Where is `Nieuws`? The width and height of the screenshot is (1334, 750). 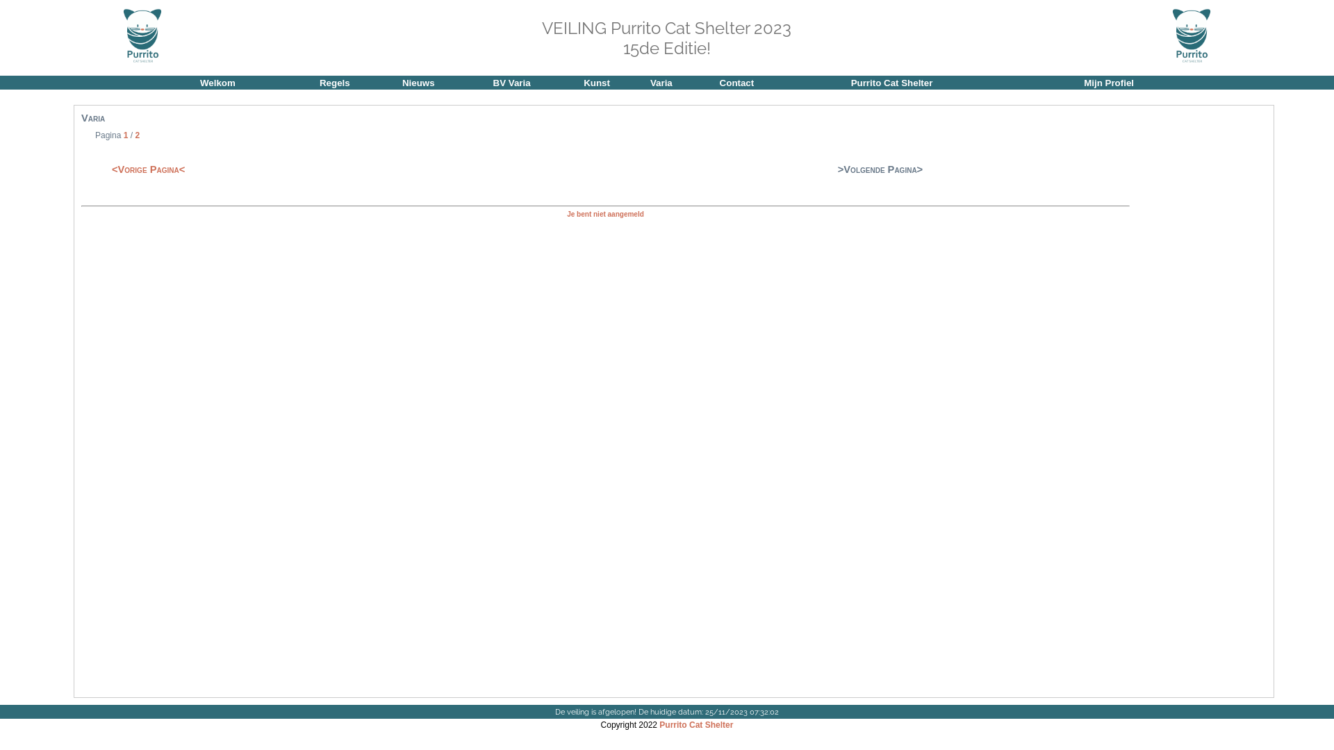
Nieuws is located at coordinates (418, 83).